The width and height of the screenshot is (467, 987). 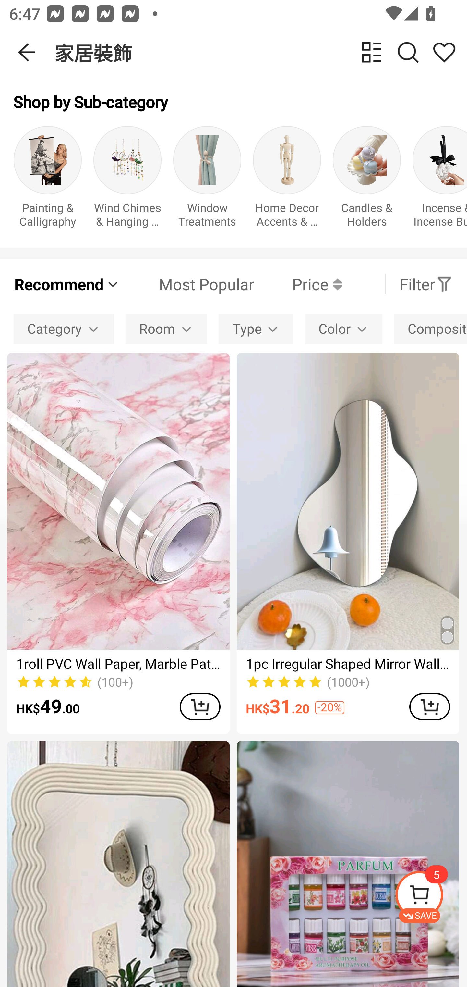 I want to click on ADD TO CART, so click(x=429, y=706).